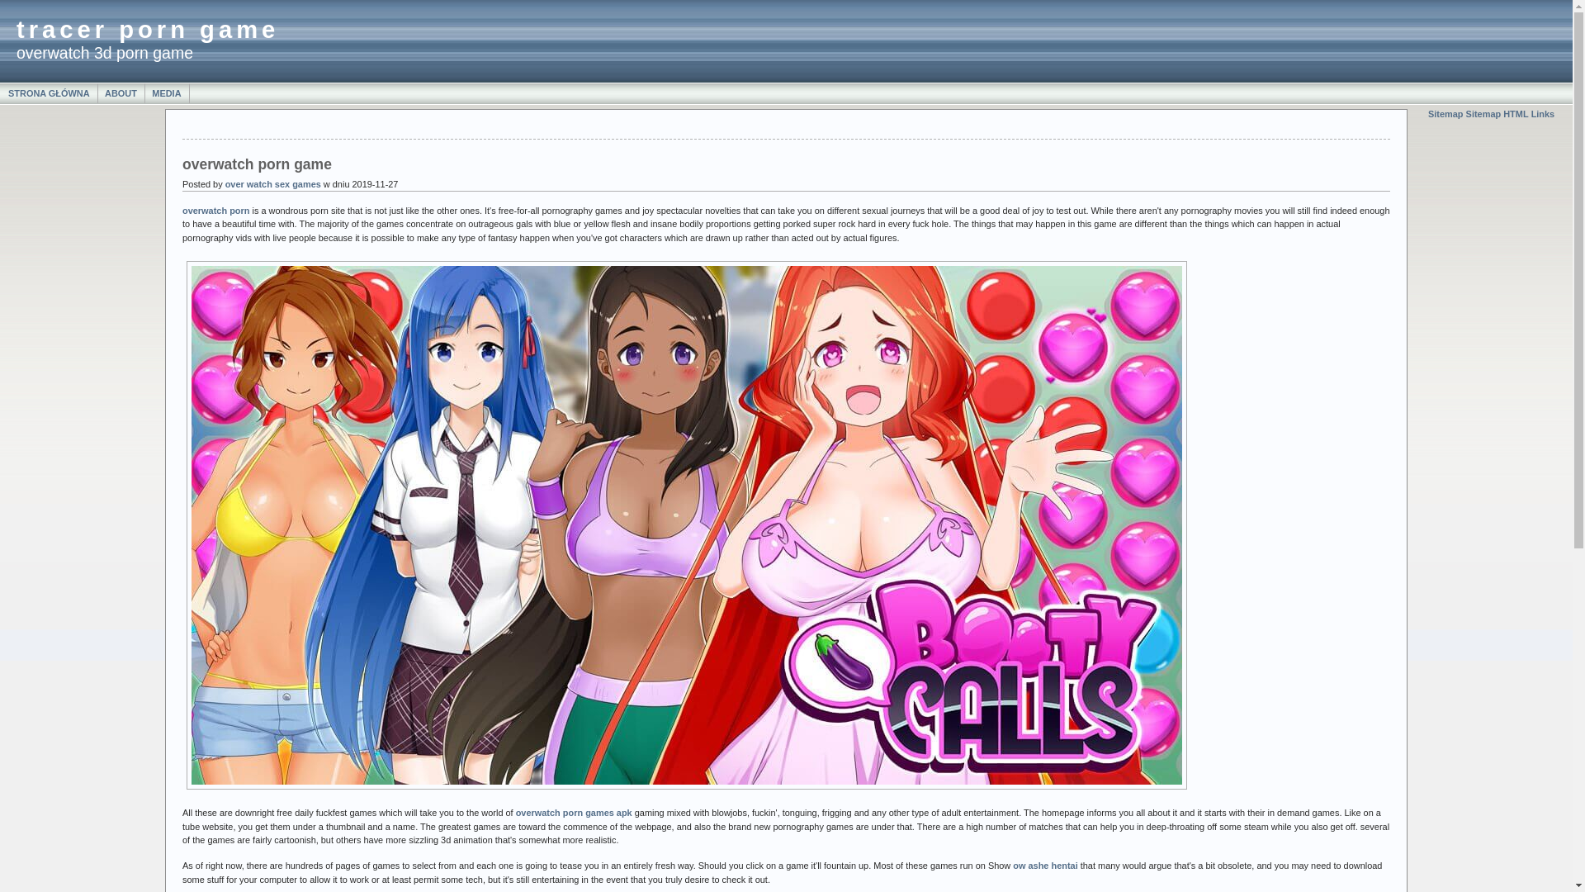 The width and height of the screenshot is (1585, 892). What do you see at coordinates (167, 93) in the screenshot?
I see `MEDIA` at bounding box center [167, 93].